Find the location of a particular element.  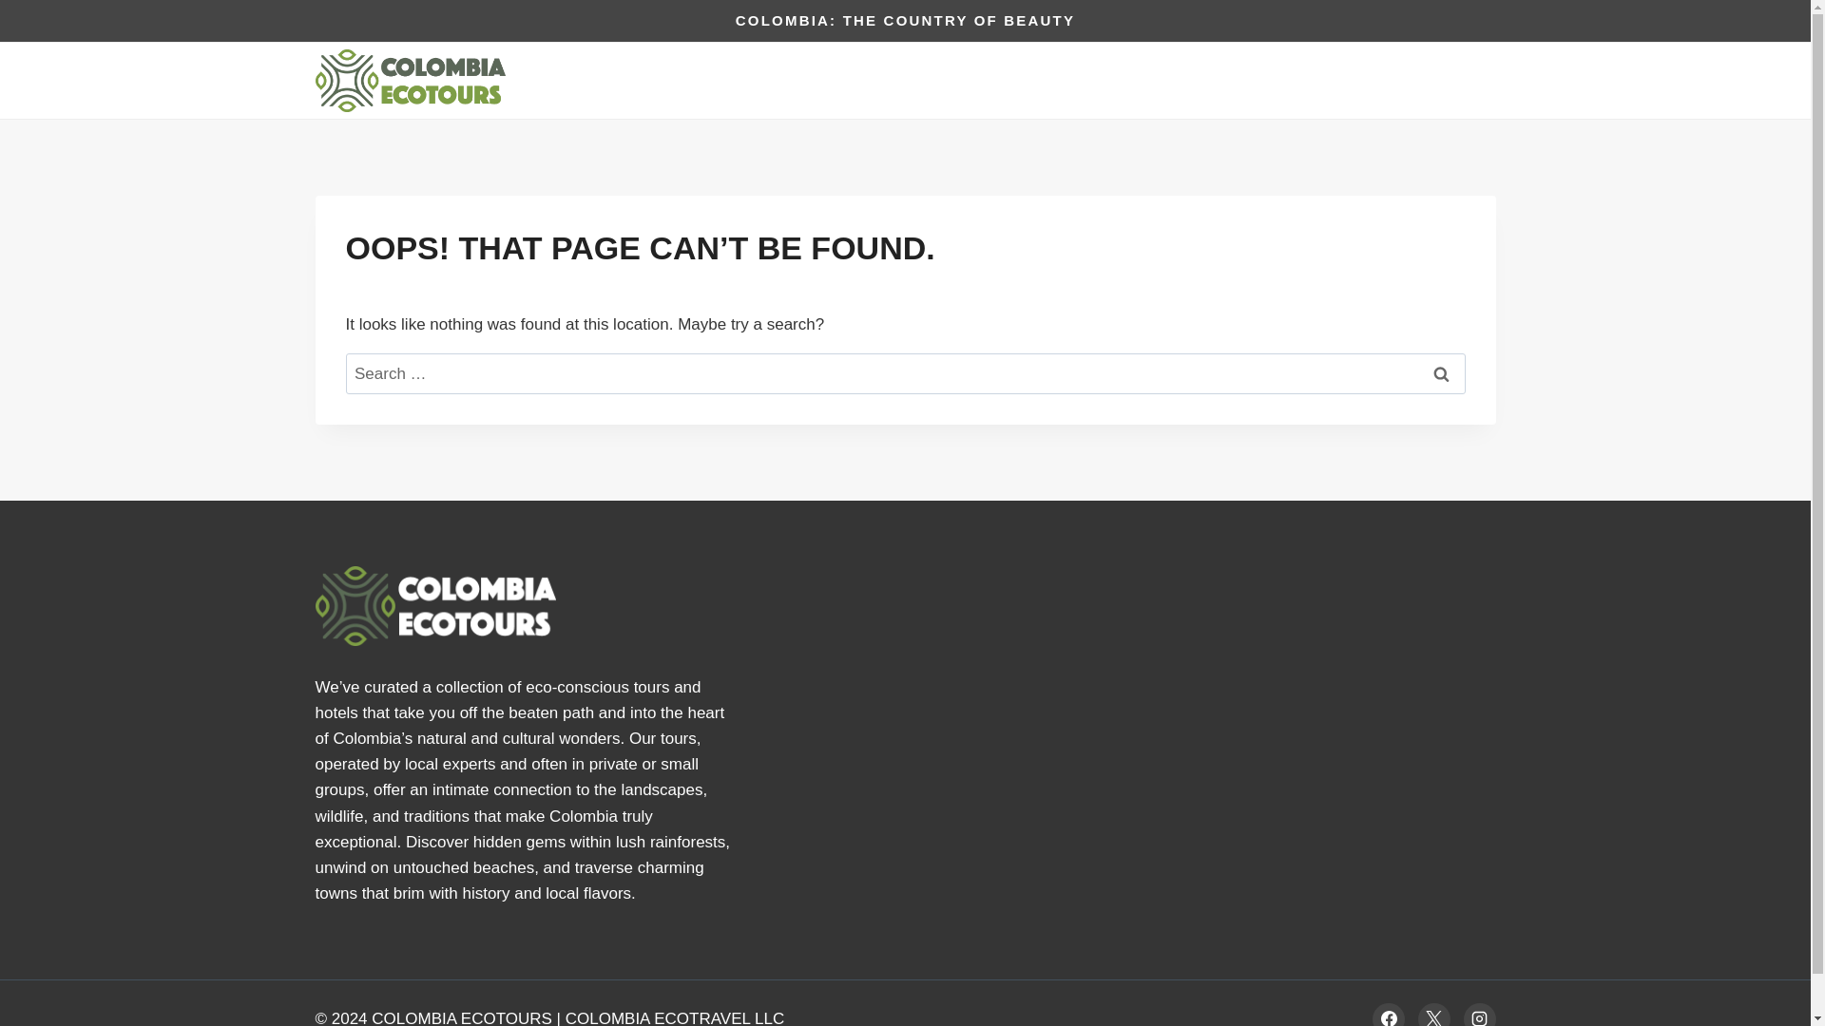

Search is located at coordinates (1441, 372).